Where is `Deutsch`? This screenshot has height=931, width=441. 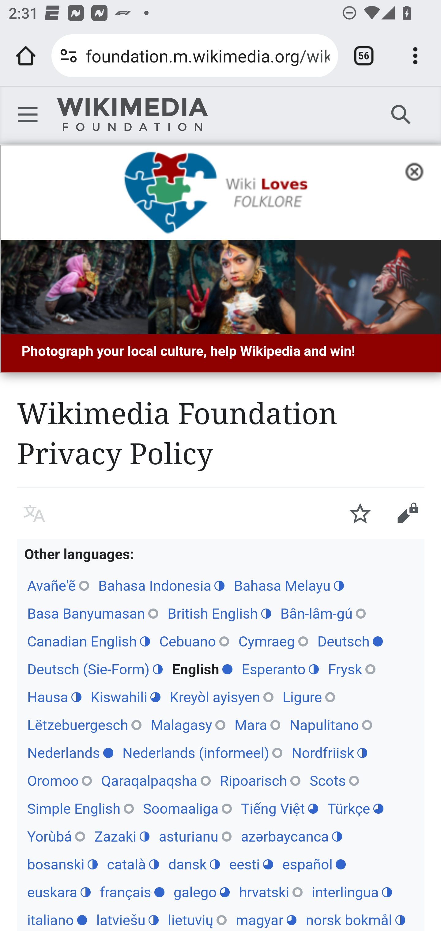 Deutsch is located at coordinates (350, 641).